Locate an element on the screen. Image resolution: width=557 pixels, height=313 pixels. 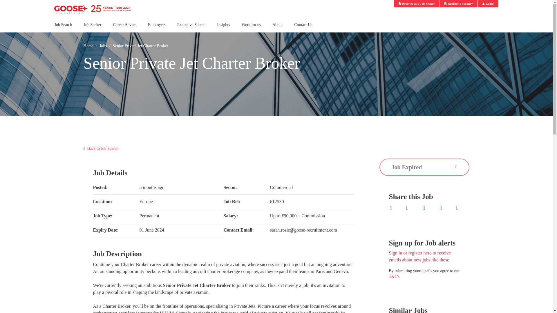
Job Search is located at coordinates (63, 27).